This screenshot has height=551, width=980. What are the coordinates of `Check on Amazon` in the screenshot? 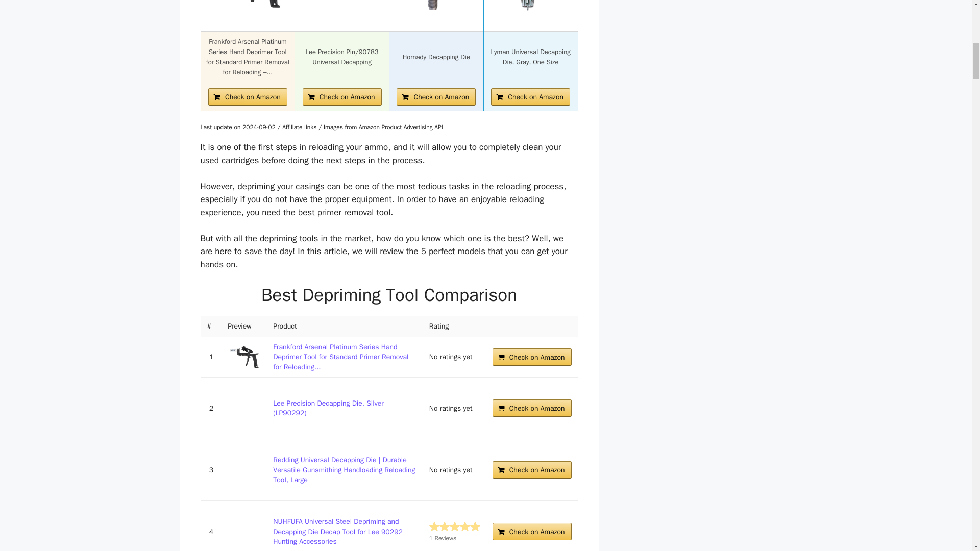 It's located at (532, 408).